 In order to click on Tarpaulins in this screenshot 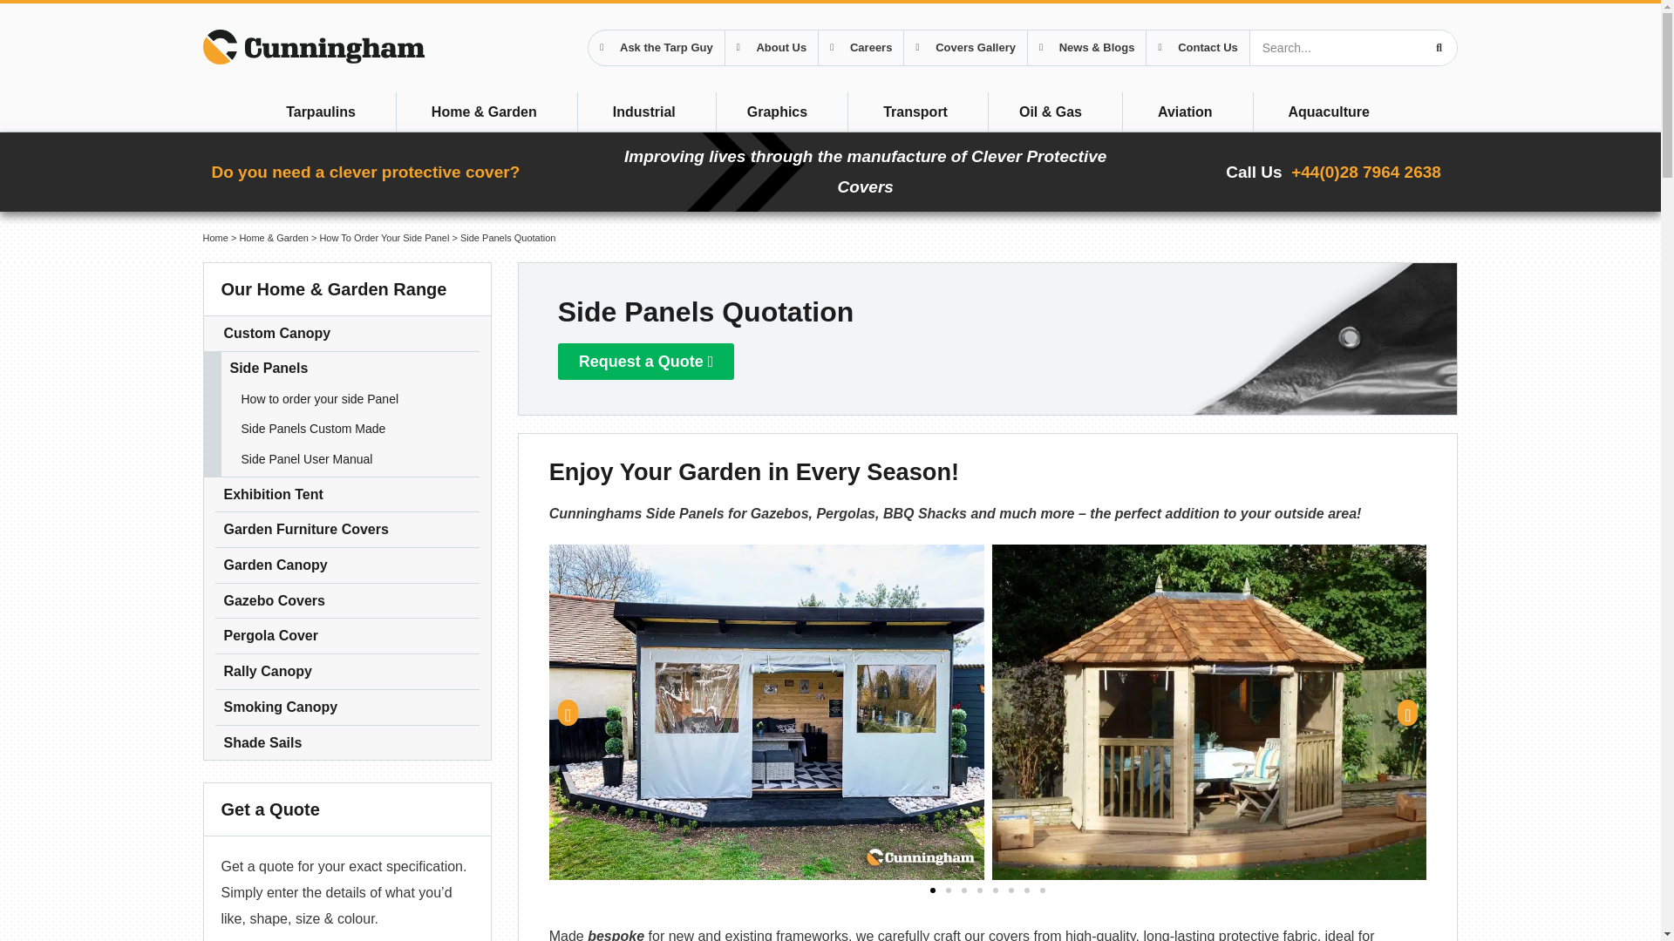, I will do `click(323, 112)`.